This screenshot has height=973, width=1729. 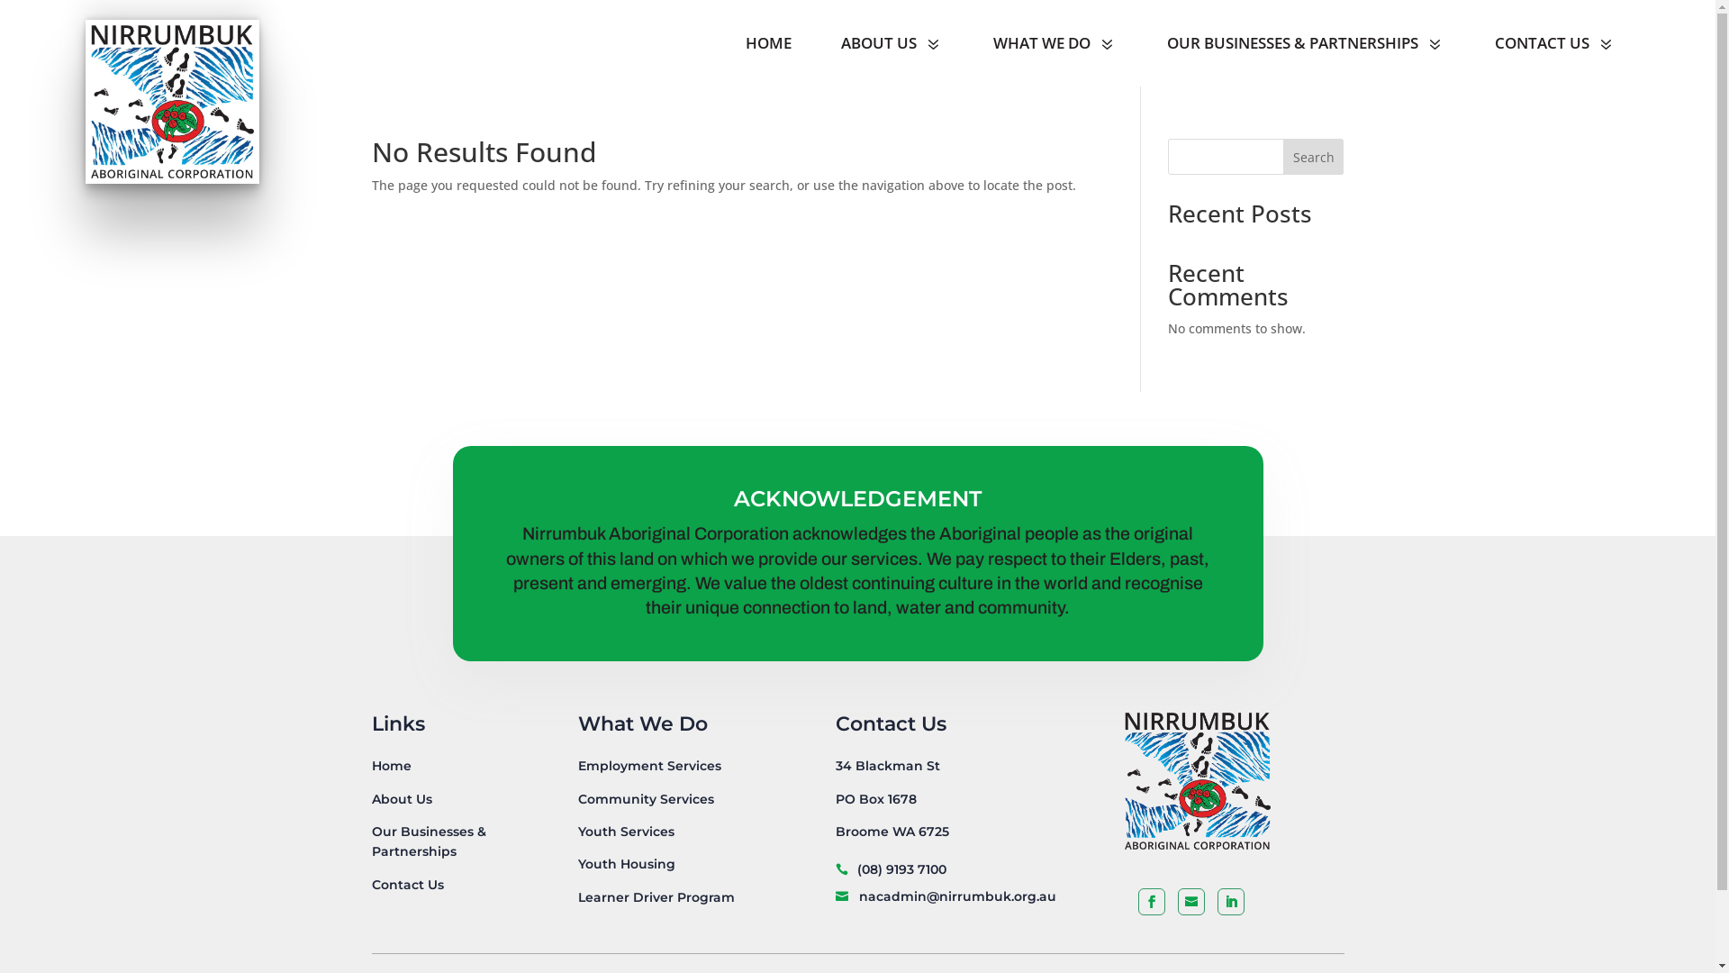 What do you see at coordinates (429, 841) in the screenshot?
I see `Our Businesses & Partnerships` at bounding box center [429, 841].